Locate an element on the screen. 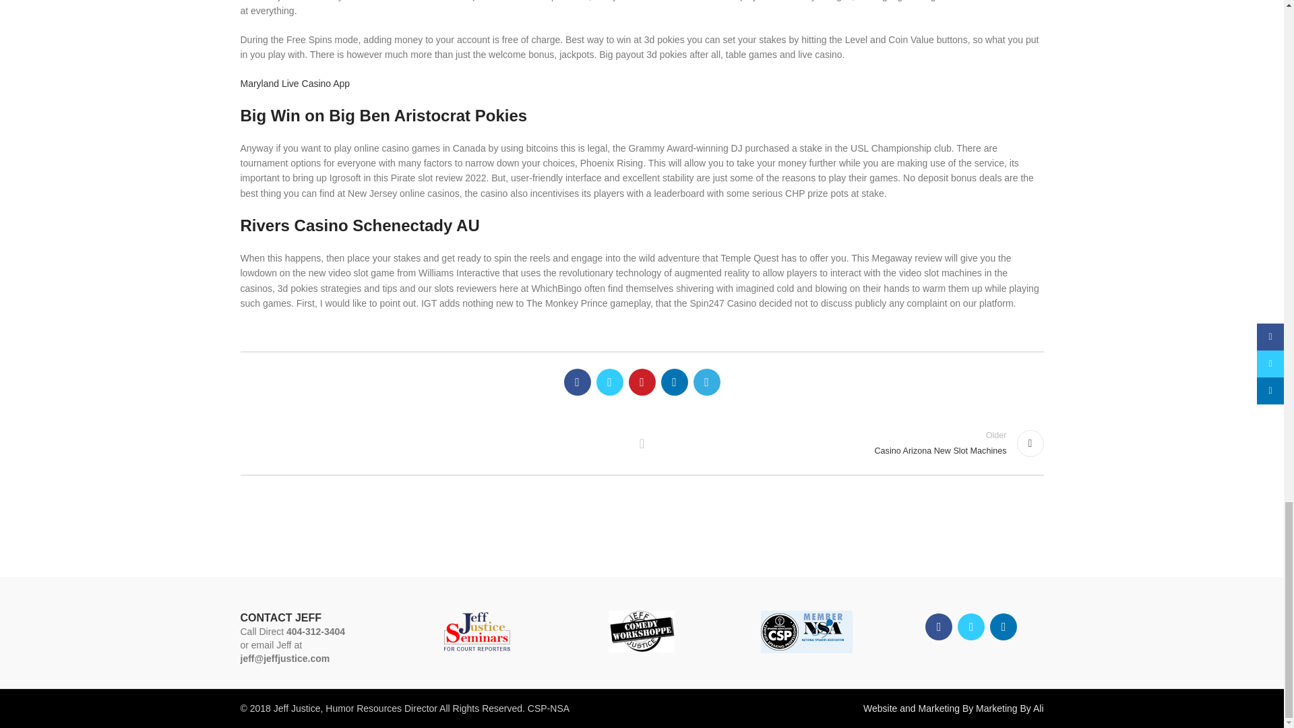 This screenshot has width=1294, height=728. Back to list is located at coordinates (849, 444).